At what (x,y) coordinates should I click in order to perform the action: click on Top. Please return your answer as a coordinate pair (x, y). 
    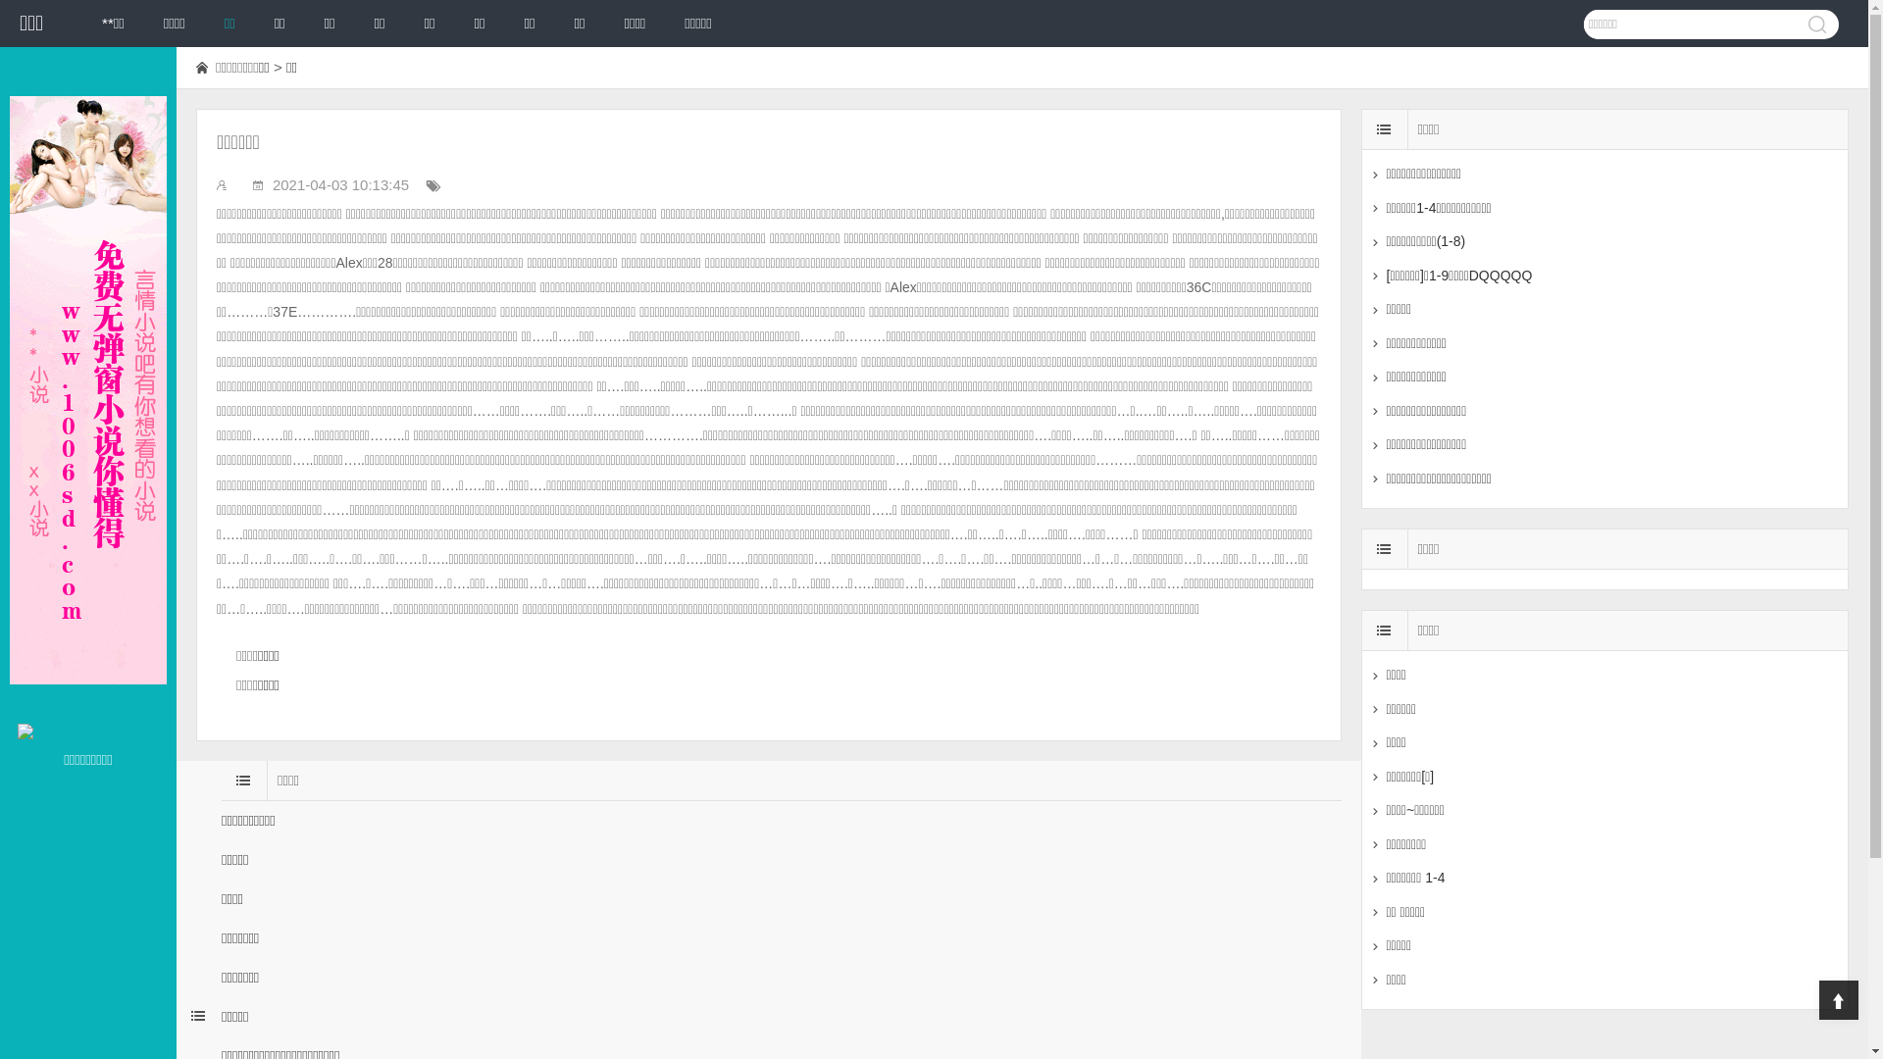
    Looking at the image, I should click on (1839, 1000).